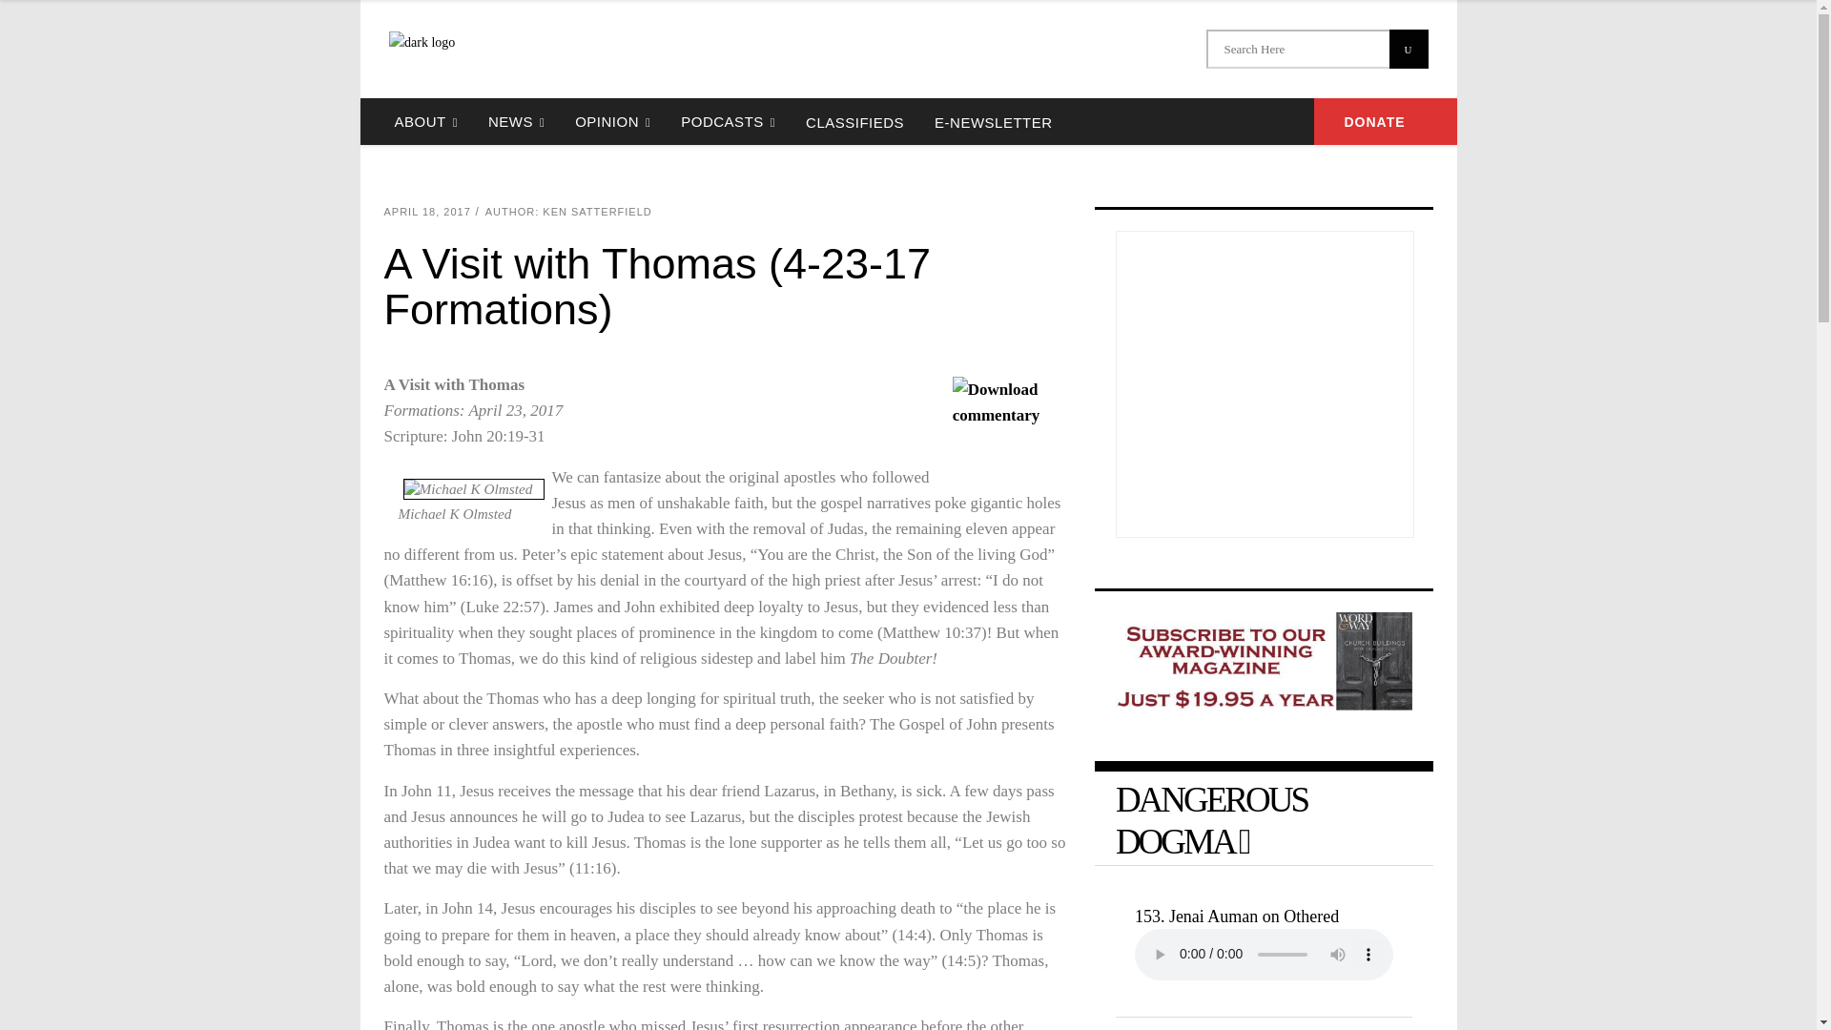 The image size is (1831, 1030). What do you see at coordinates (854, 121) in the screenshot?
I see `CLASSIFIEDS` at bounding box center [854, 121].